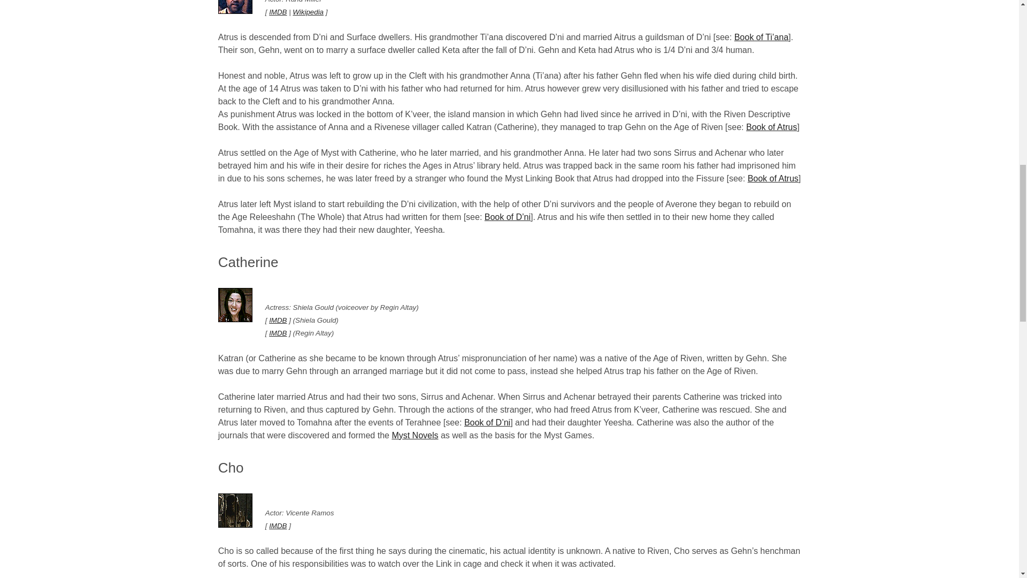 This screenshot has width=1027, height=578. Describe the element at coordinates (278, 12) in the screenshot. I see `Rand Miller on Internet Movie Database` at that location.